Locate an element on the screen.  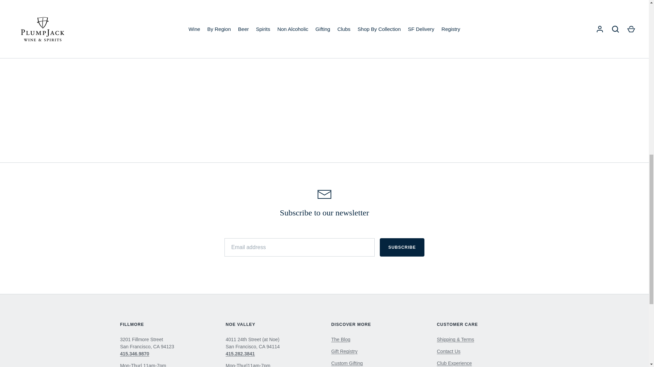
Club Corner is located at coordinates (340, 339).